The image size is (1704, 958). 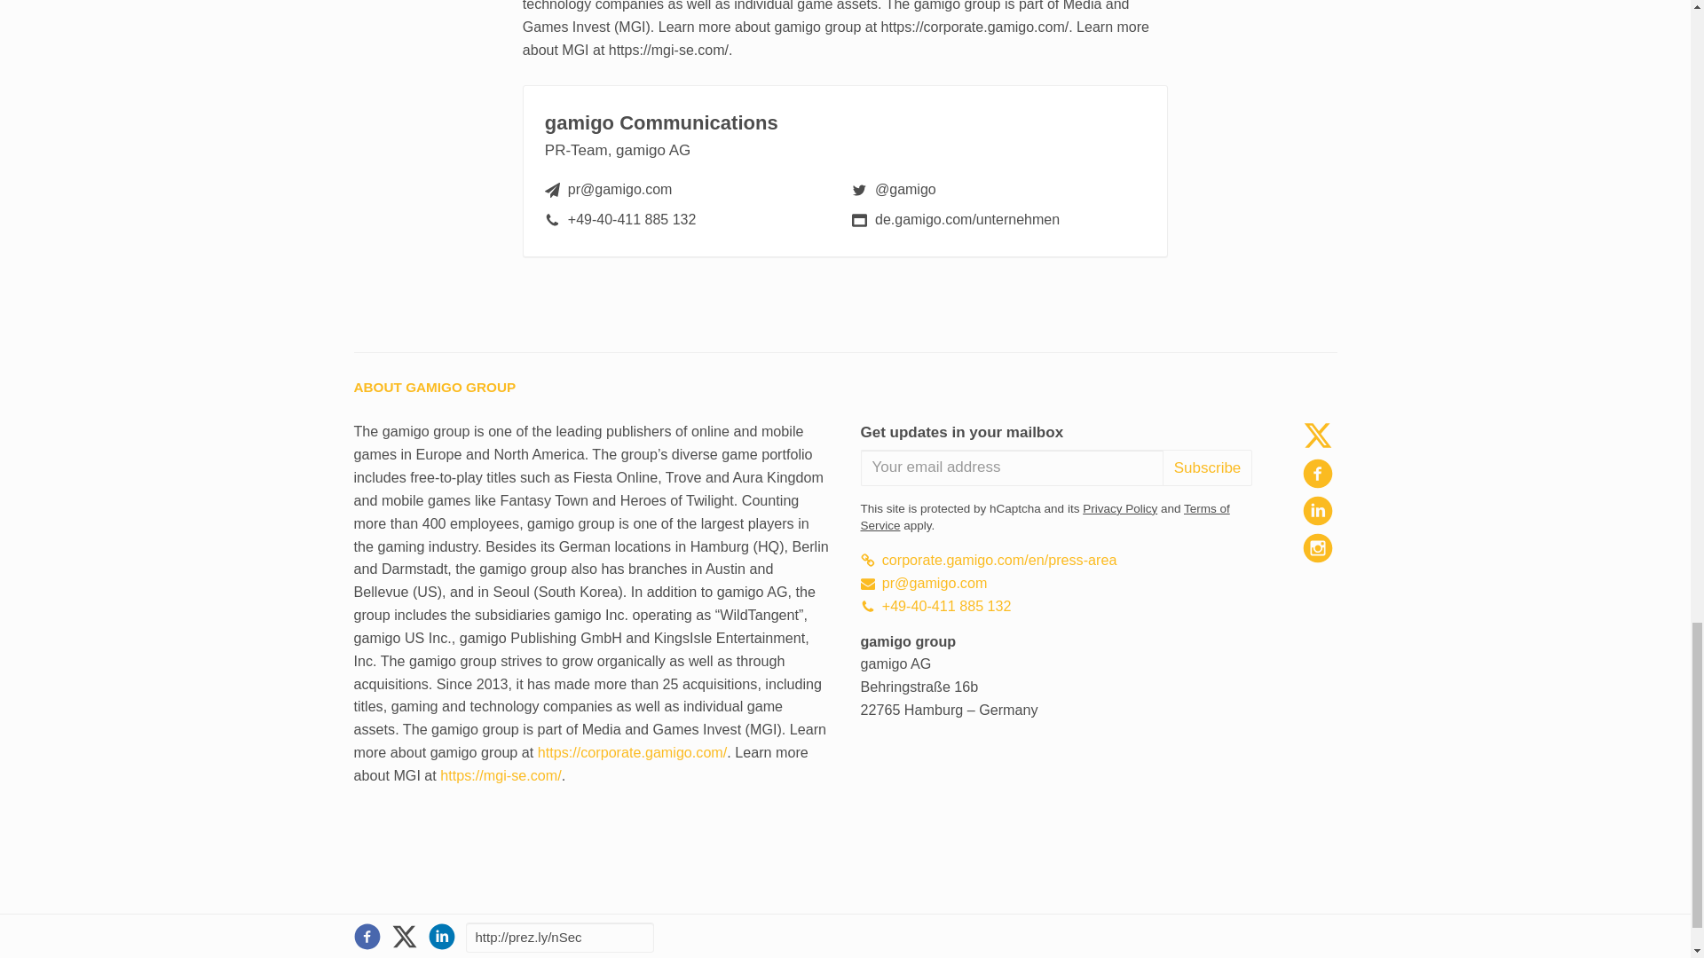 What do you see at coordinates (1045, 516) in the screenshot?
I see `Terms of Service` at bounding box center [1045, 516].